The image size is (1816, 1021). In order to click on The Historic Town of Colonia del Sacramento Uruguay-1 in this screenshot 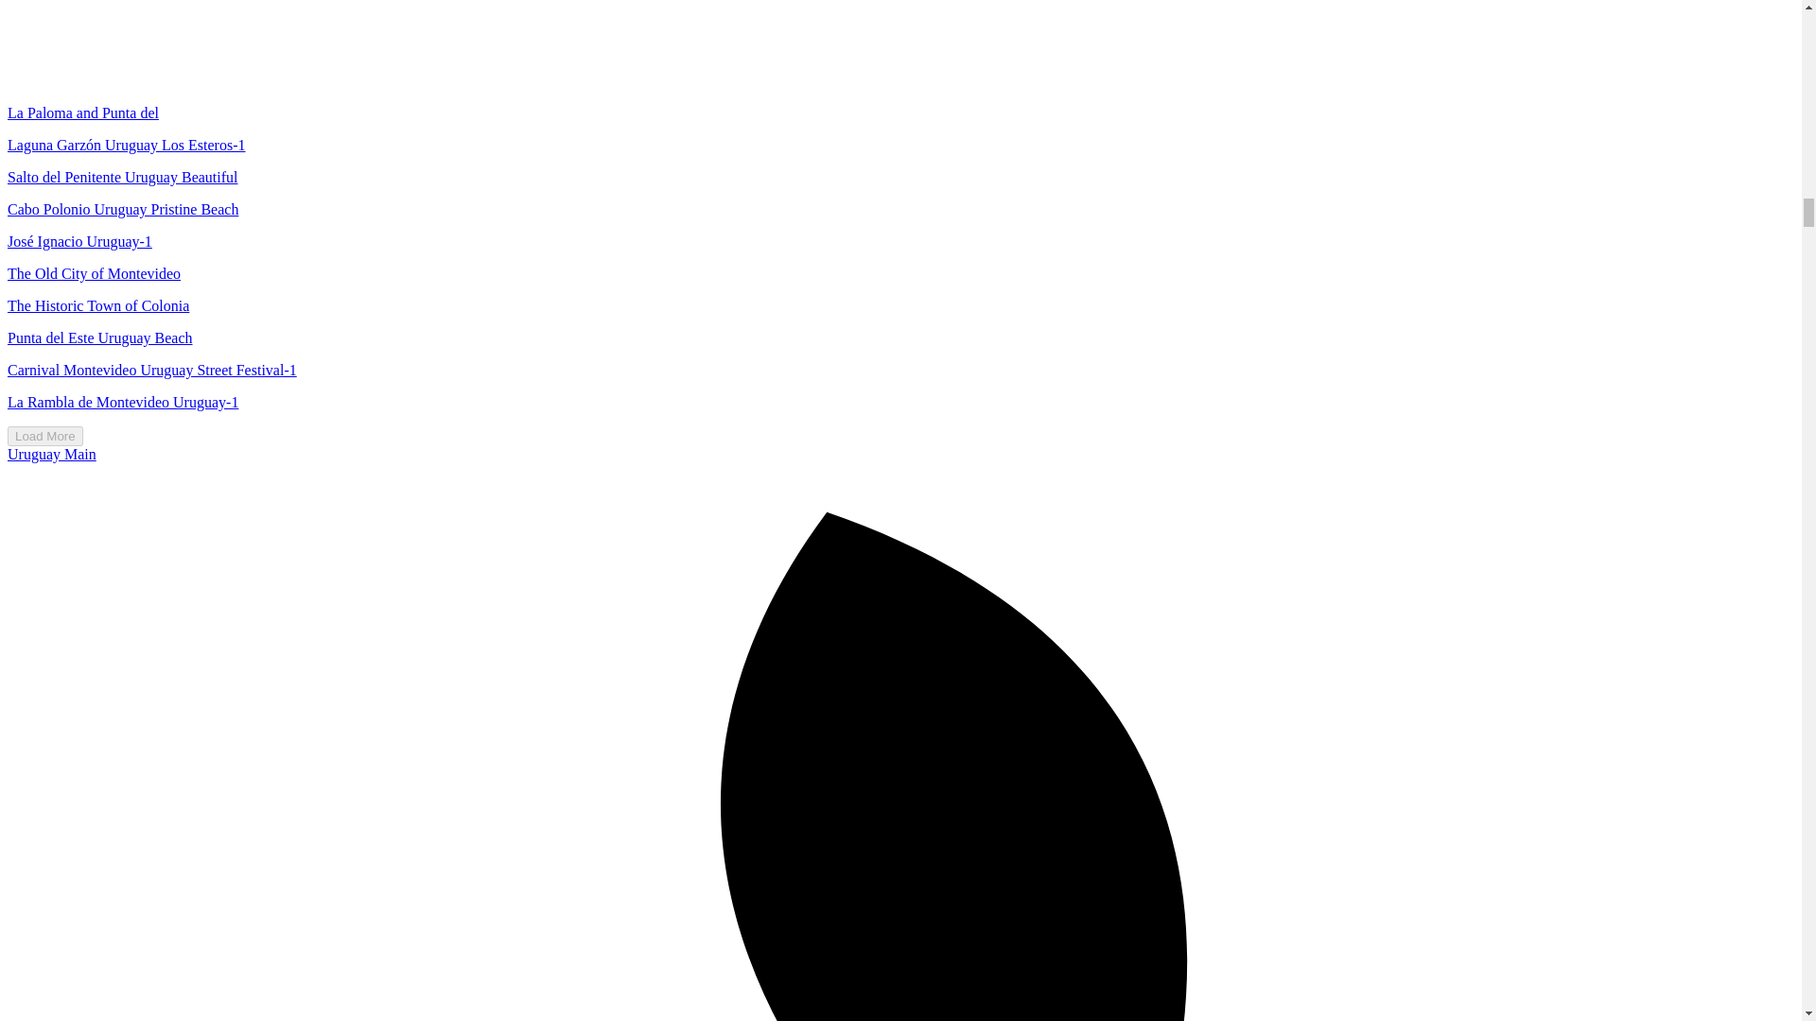, I will do `click(97, 305)`.